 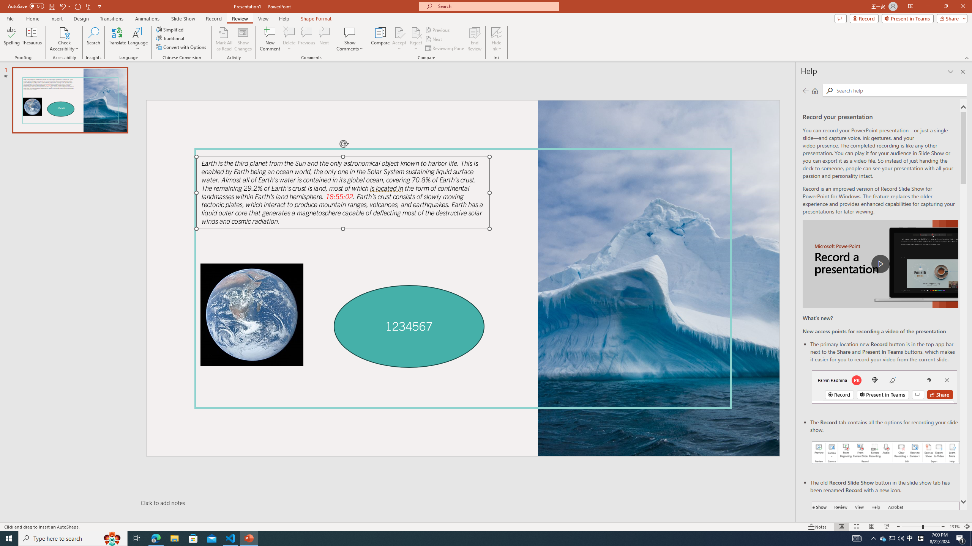 What do you see at coordinates (438, 30) in the screenshot?
I see `Previous` at bounding box center [438, 30].